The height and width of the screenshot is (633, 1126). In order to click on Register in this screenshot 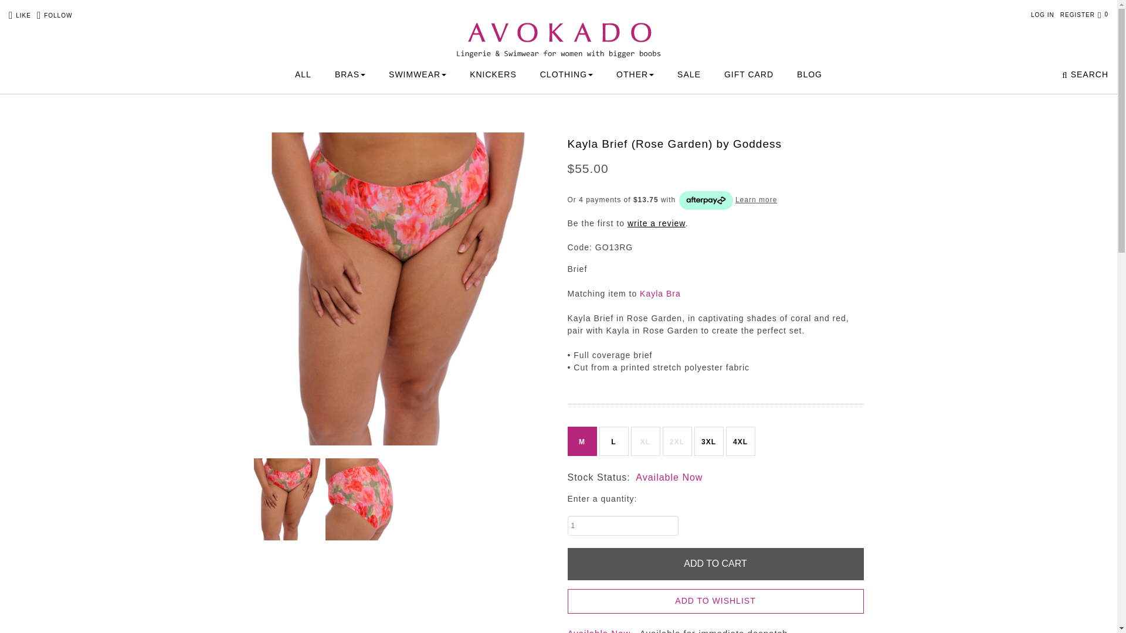, I will do `click(1077, 15)`.